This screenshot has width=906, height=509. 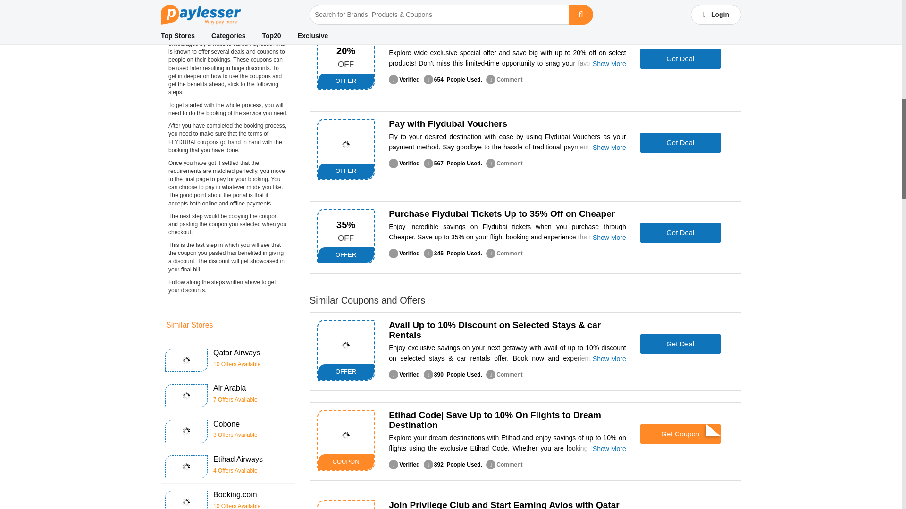 What do you see at coordinates (346, 435) in the screenshot?
I see `Etihad Airways offers` at bounding box center [346, 435].